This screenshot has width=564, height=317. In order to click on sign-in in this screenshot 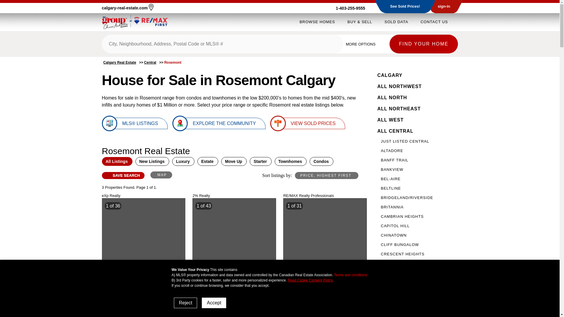, I will do `click(444, 6)`.